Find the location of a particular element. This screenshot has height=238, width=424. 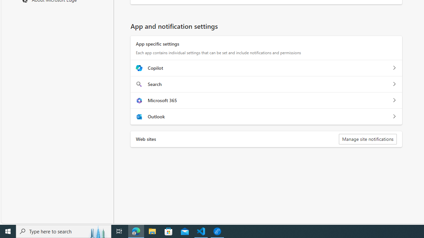

Manage site notifications is located at coordinates (368, 139).